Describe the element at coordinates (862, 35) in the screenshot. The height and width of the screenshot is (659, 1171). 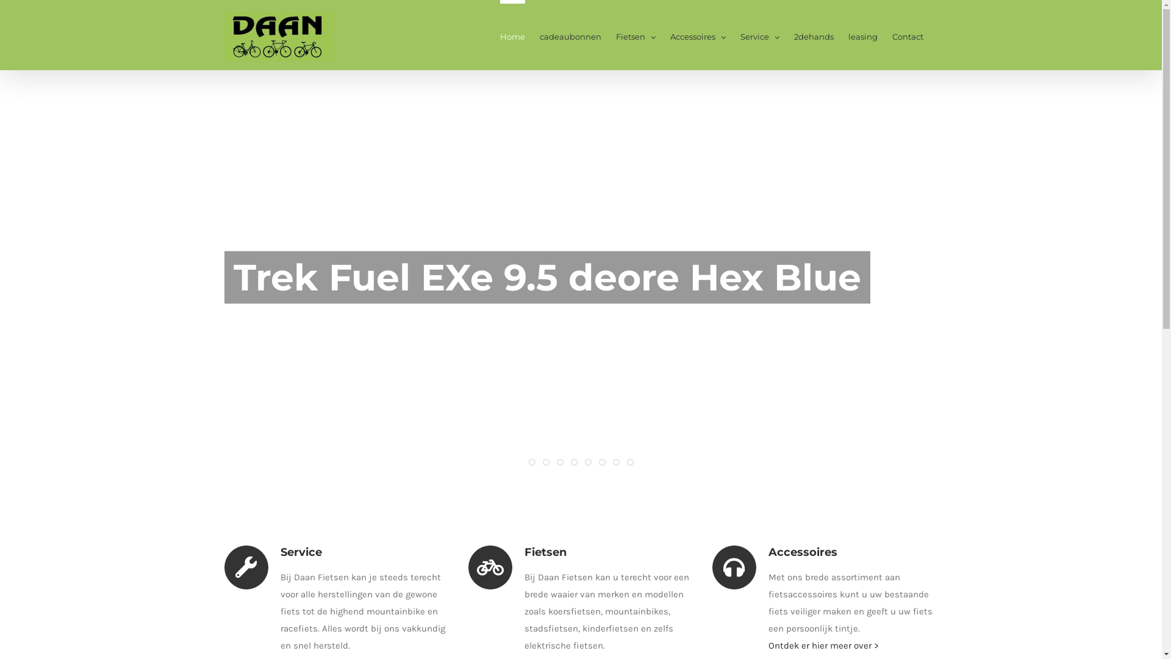
I see `leasing` at that location.